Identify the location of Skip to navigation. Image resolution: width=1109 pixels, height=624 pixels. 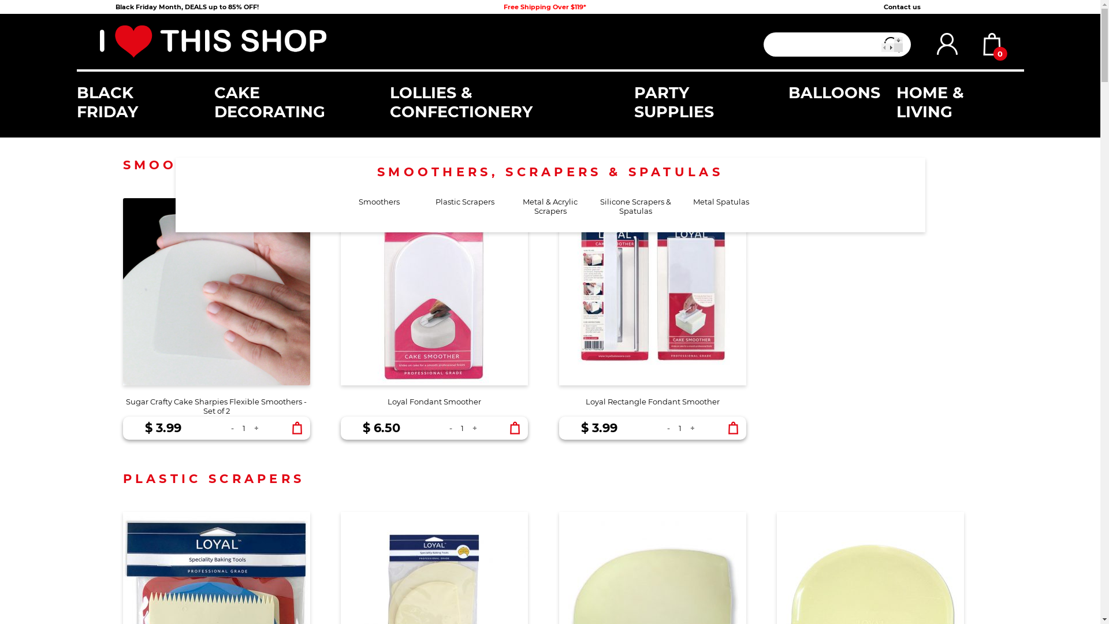
(99, 42).